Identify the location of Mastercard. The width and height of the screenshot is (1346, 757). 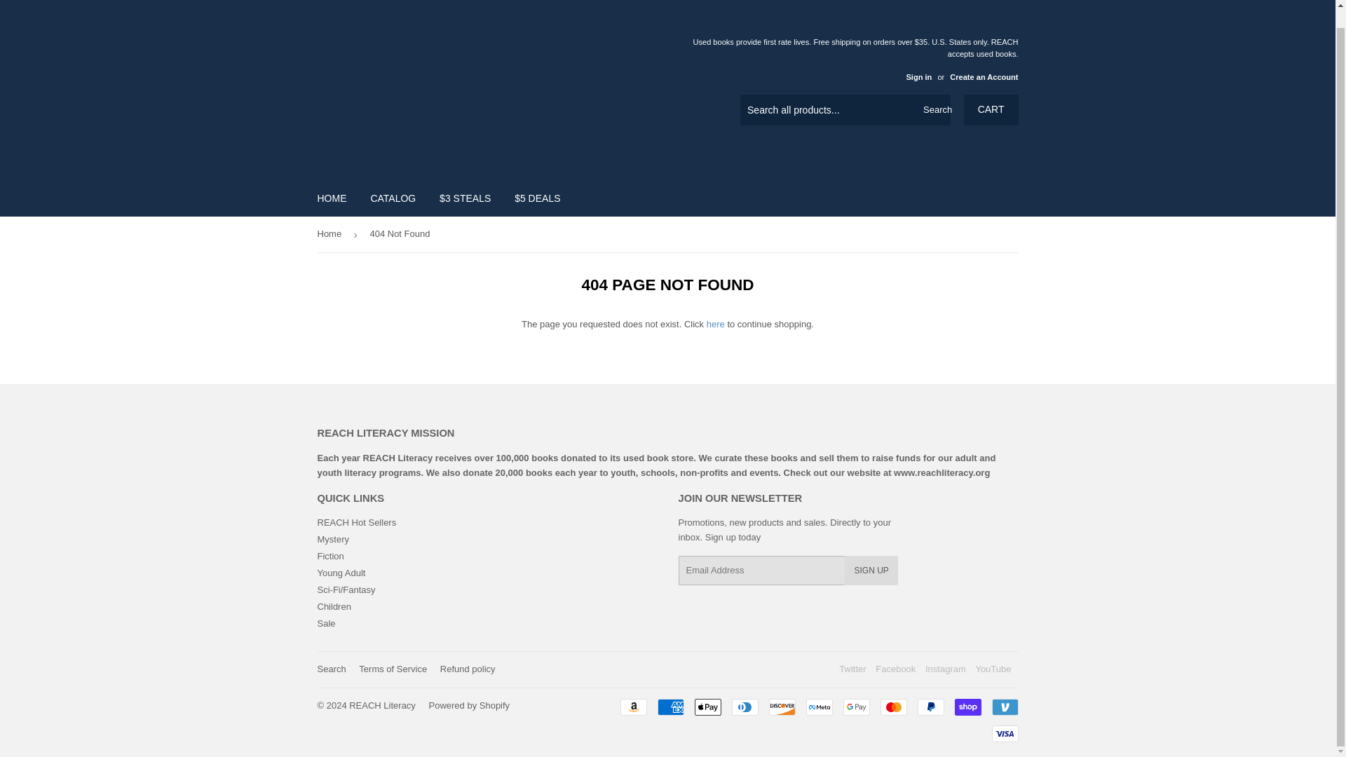
(893, 707).